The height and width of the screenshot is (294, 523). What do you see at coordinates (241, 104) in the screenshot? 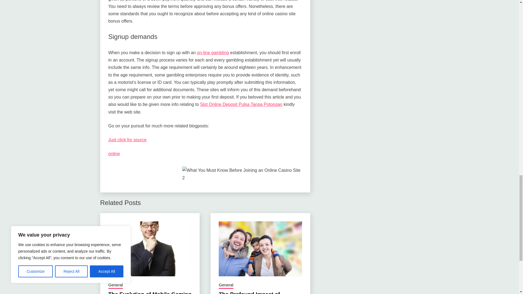
I see `Slot Online Deposit Pulsa Tanpa Potongan` at bounding box center [241, 104].